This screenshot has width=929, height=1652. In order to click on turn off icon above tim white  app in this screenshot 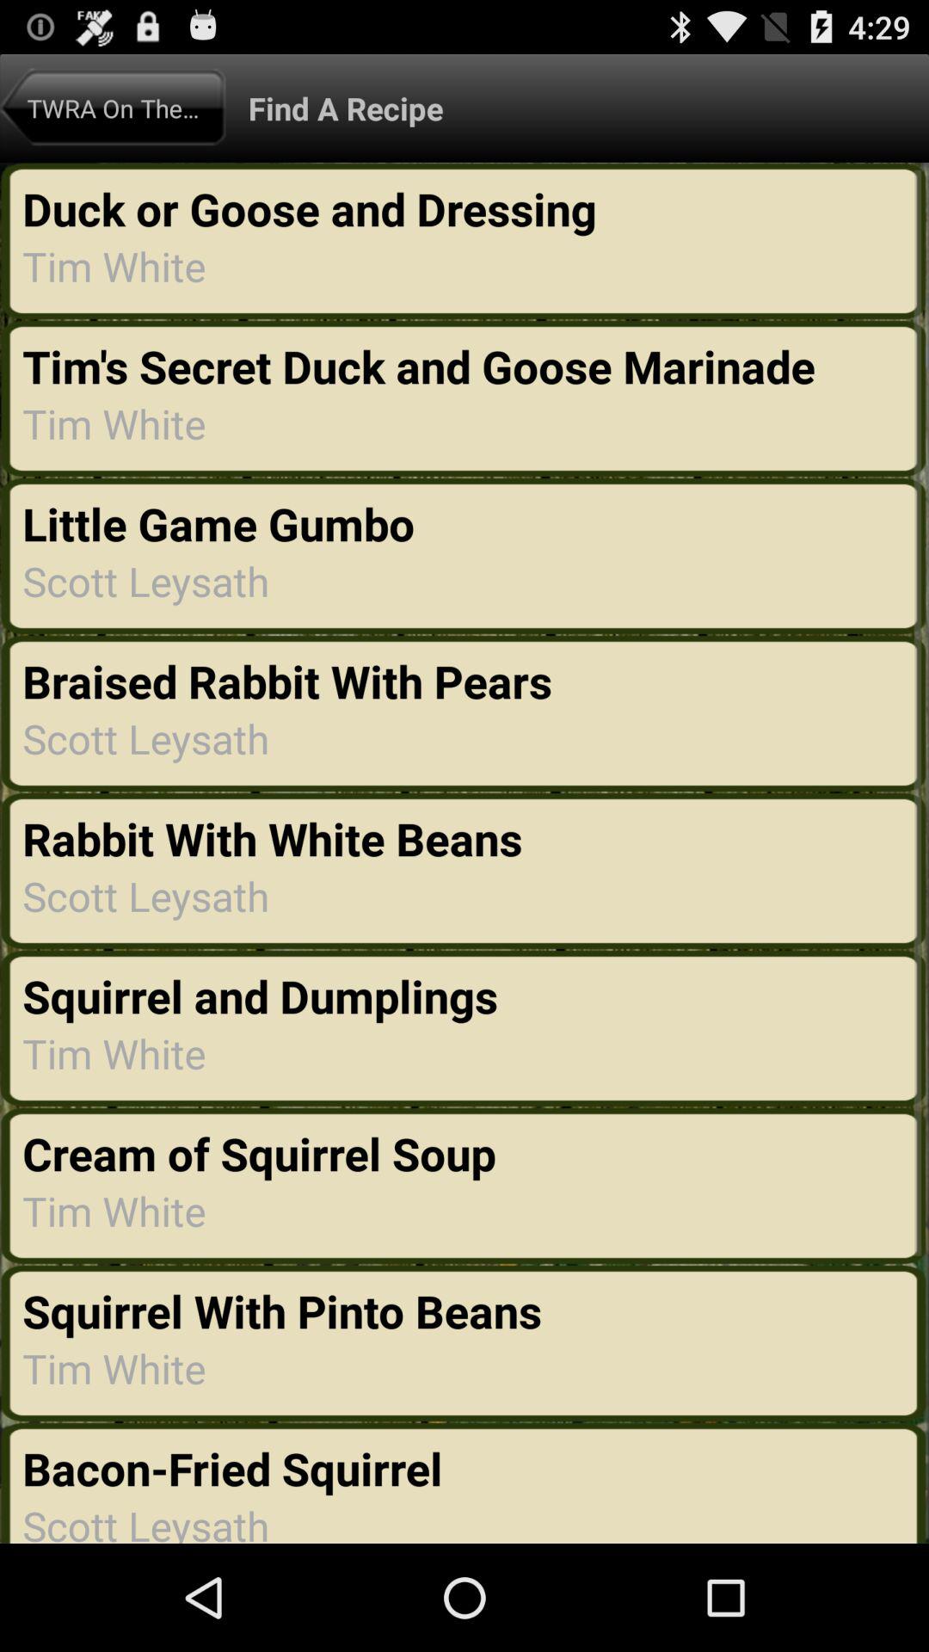, I will do `click(424, 366)`.